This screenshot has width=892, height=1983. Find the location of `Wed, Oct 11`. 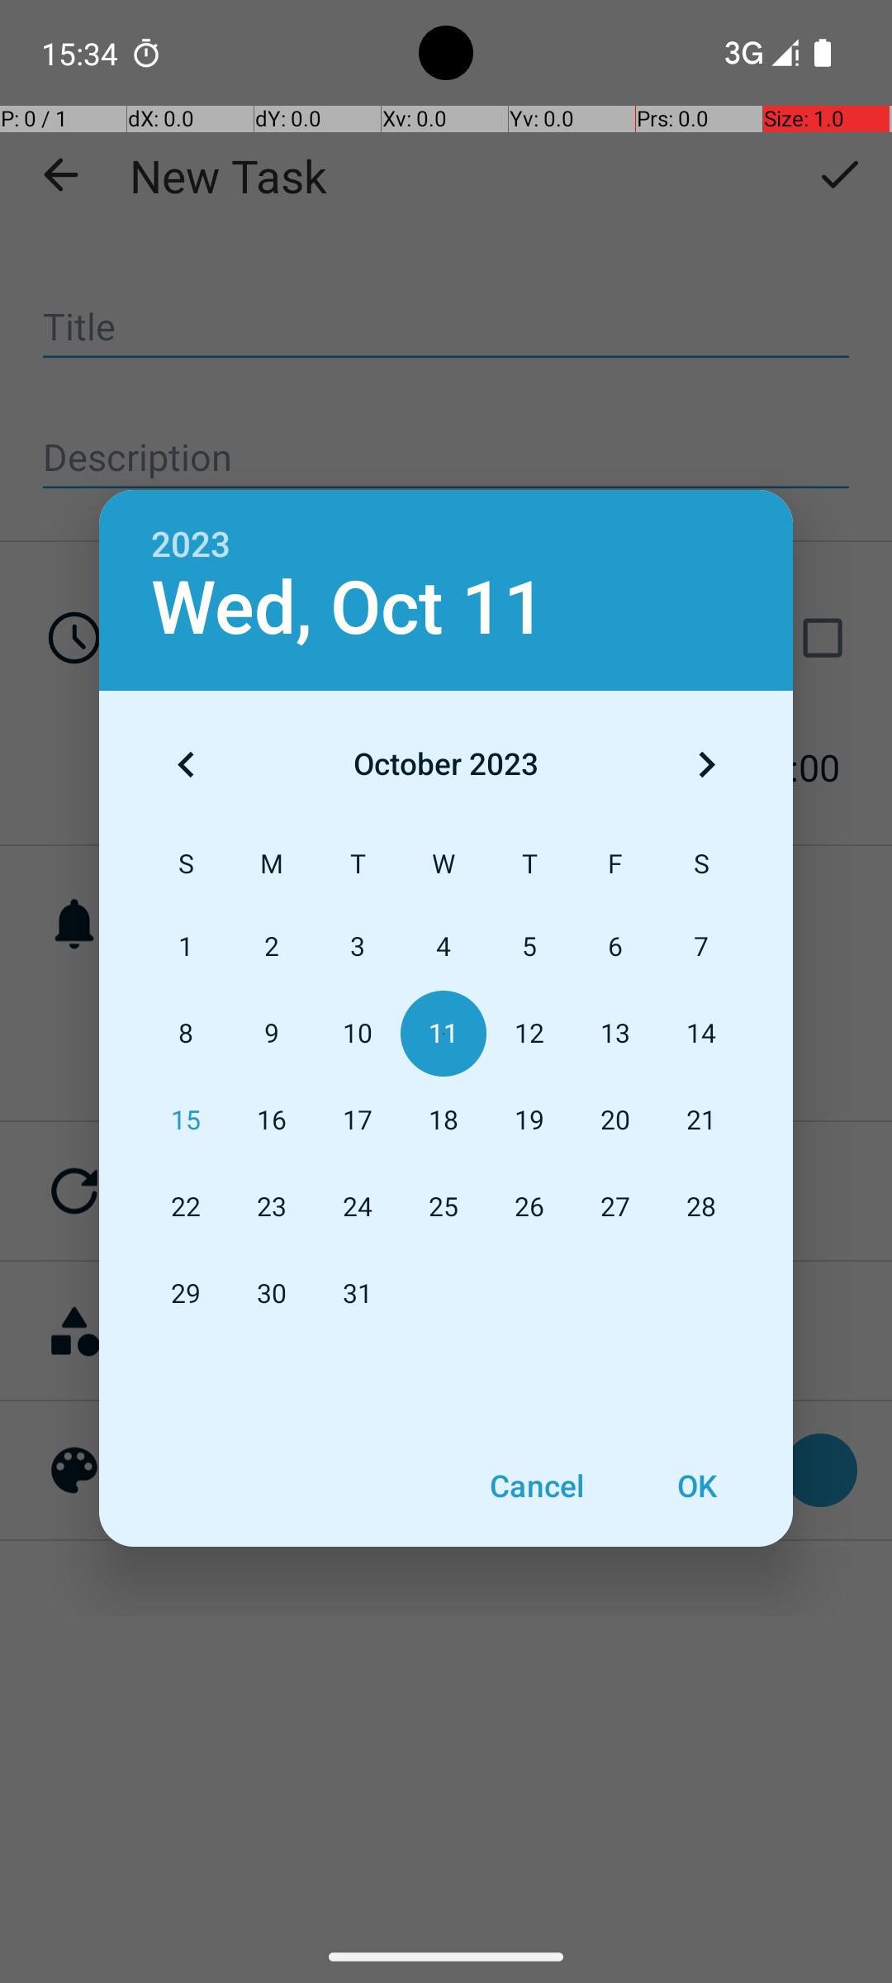

Wed, Oct 11 is located at coordinates (349, 608).